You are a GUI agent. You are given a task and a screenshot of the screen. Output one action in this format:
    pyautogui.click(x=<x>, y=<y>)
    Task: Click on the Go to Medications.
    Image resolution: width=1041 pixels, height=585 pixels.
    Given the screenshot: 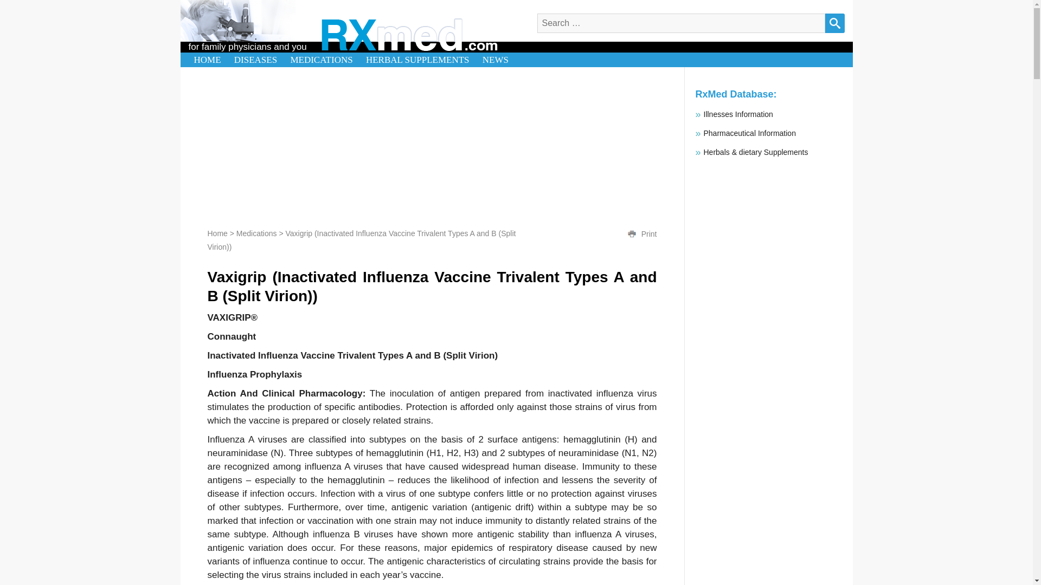 What is the action you would take?
    pyautogui.click(x=256, y=233)
    